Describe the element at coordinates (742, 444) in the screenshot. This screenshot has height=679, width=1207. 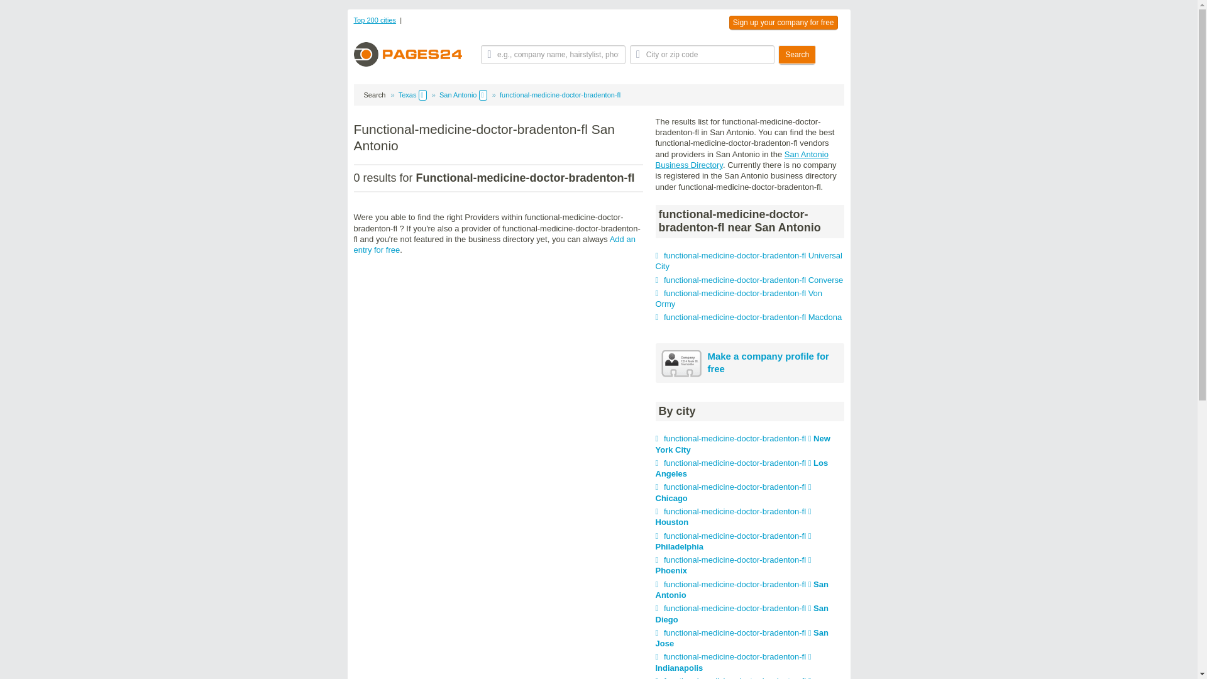
I see `functional-medicine-doctor-bradenton-fl New York City` at that location.